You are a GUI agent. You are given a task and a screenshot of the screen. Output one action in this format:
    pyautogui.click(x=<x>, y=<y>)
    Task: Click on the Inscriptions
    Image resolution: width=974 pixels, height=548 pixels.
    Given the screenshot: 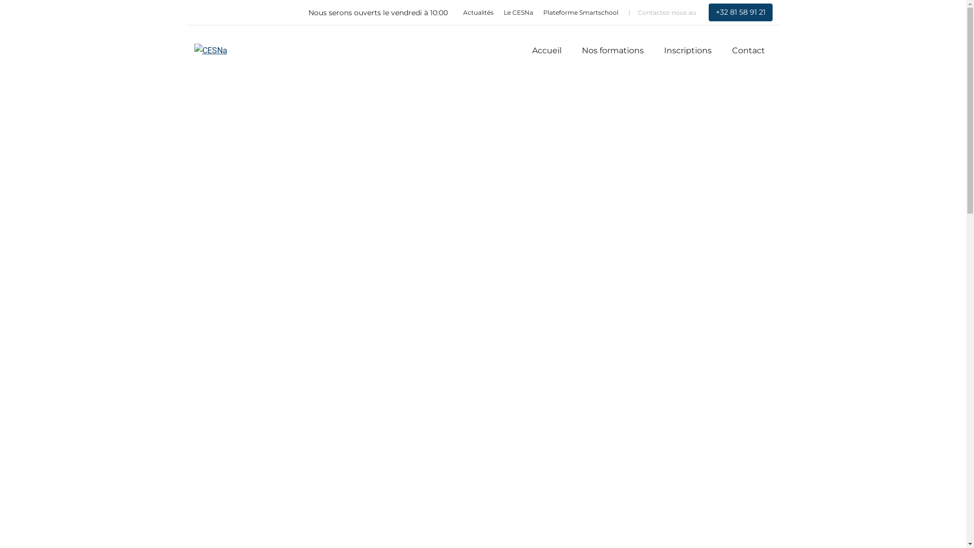 What is the action you would take?
    pyautogui.click(x=687, y=51)
    